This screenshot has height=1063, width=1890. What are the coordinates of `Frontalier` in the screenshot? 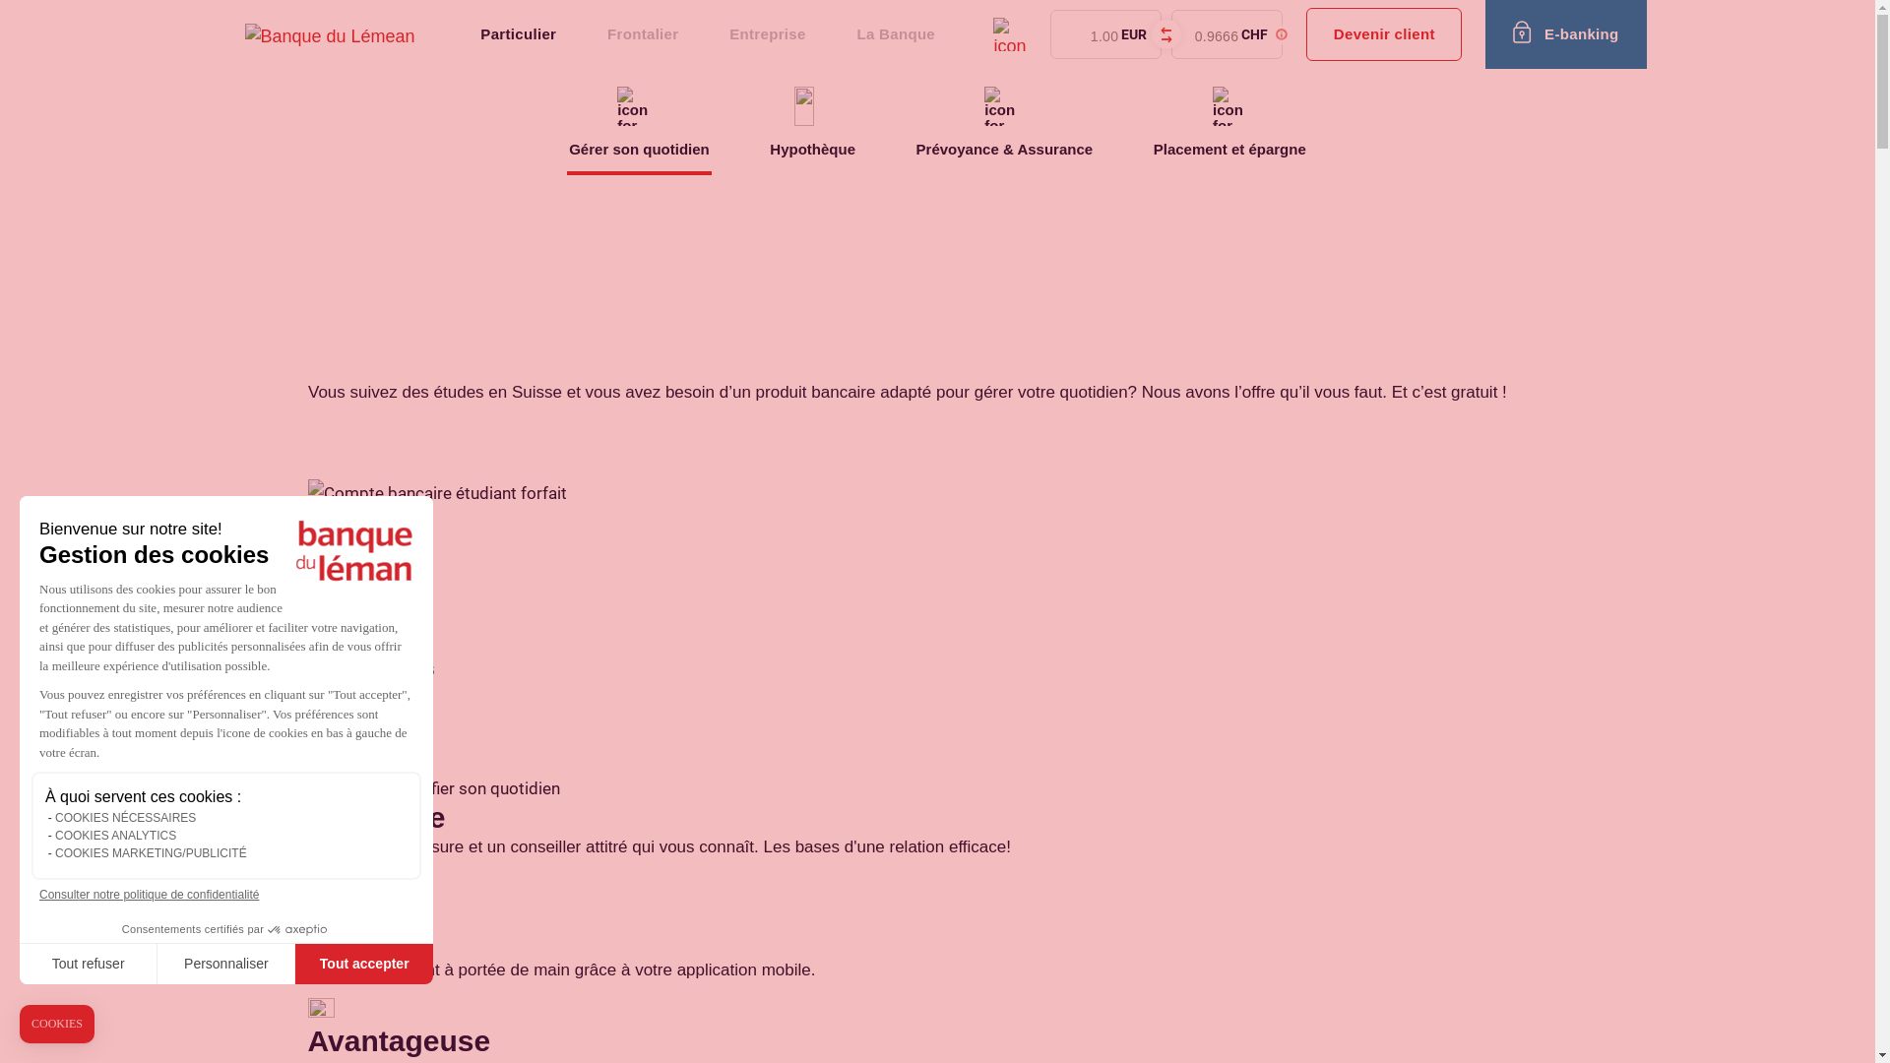 It's located at (643, 34).